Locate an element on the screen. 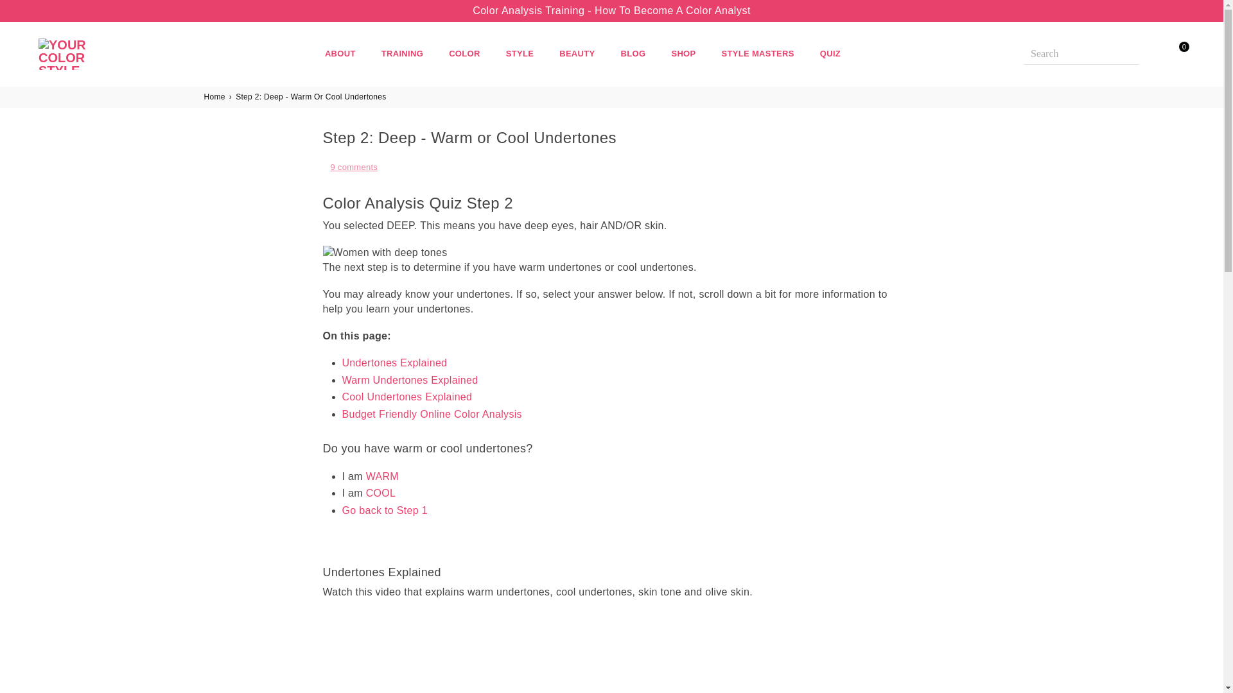 This screenshot has width=1233, height=693. YOUR COLOR STYLE is located at coordinates (92, 54).